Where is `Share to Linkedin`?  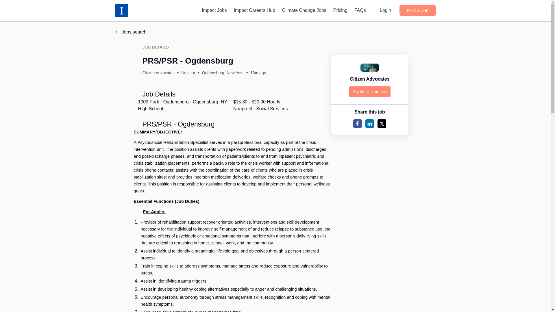
Share to Linkedin is located at coordinates (369, 123).